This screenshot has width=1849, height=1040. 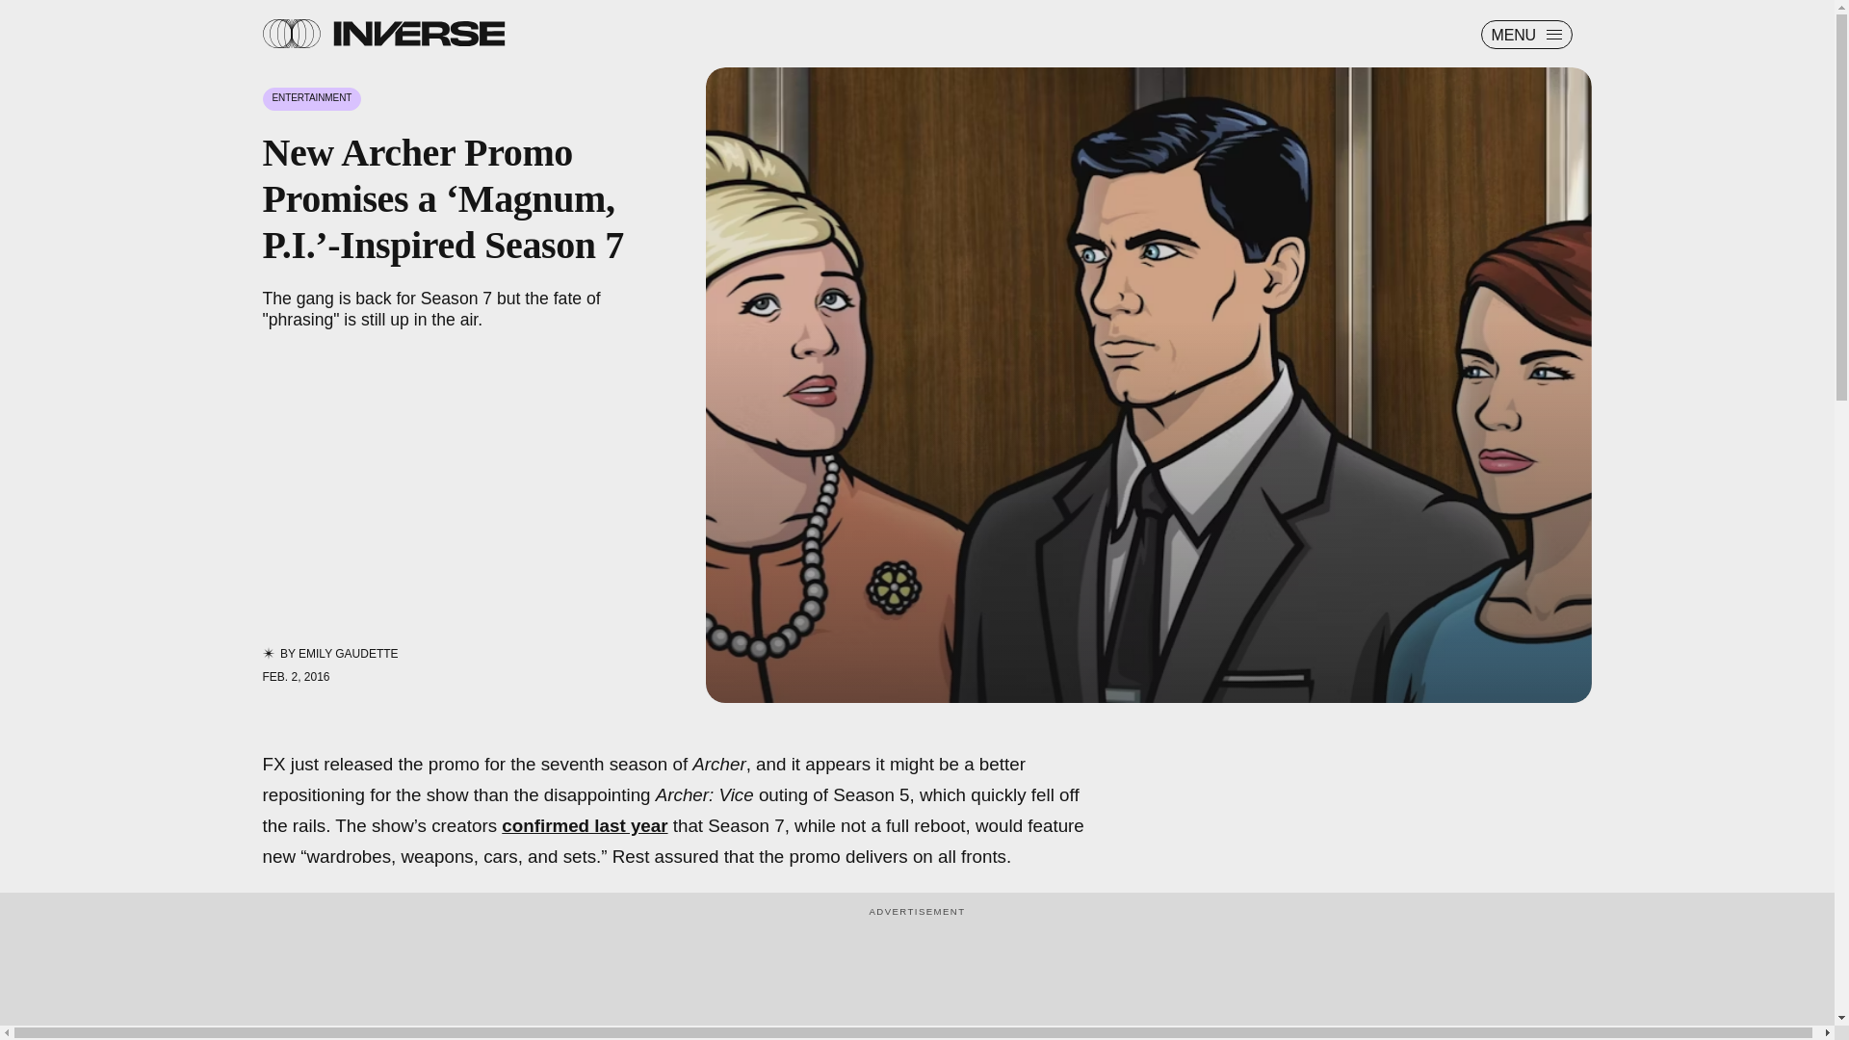 What do you see at coordinates (349, 653) in the screenshot?
I see `EMILY GAUDETTE` at bounding box center [349, 653].